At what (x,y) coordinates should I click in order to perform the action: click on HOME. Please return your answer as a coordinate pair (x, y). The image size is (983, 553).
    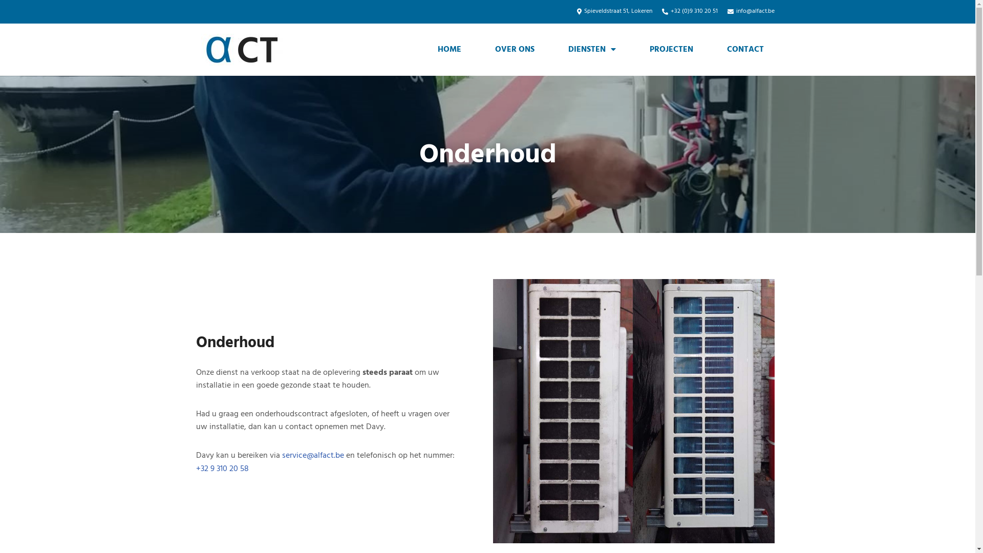
    Looking at the image, I should click on (450, 50).